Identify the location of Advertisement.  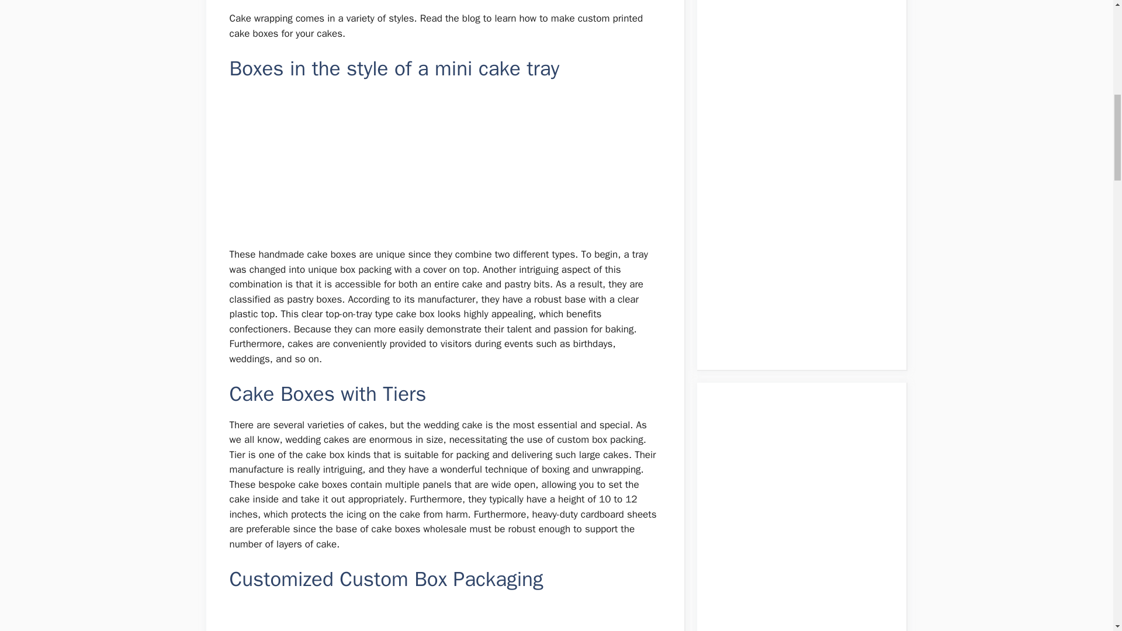
(445, 165).